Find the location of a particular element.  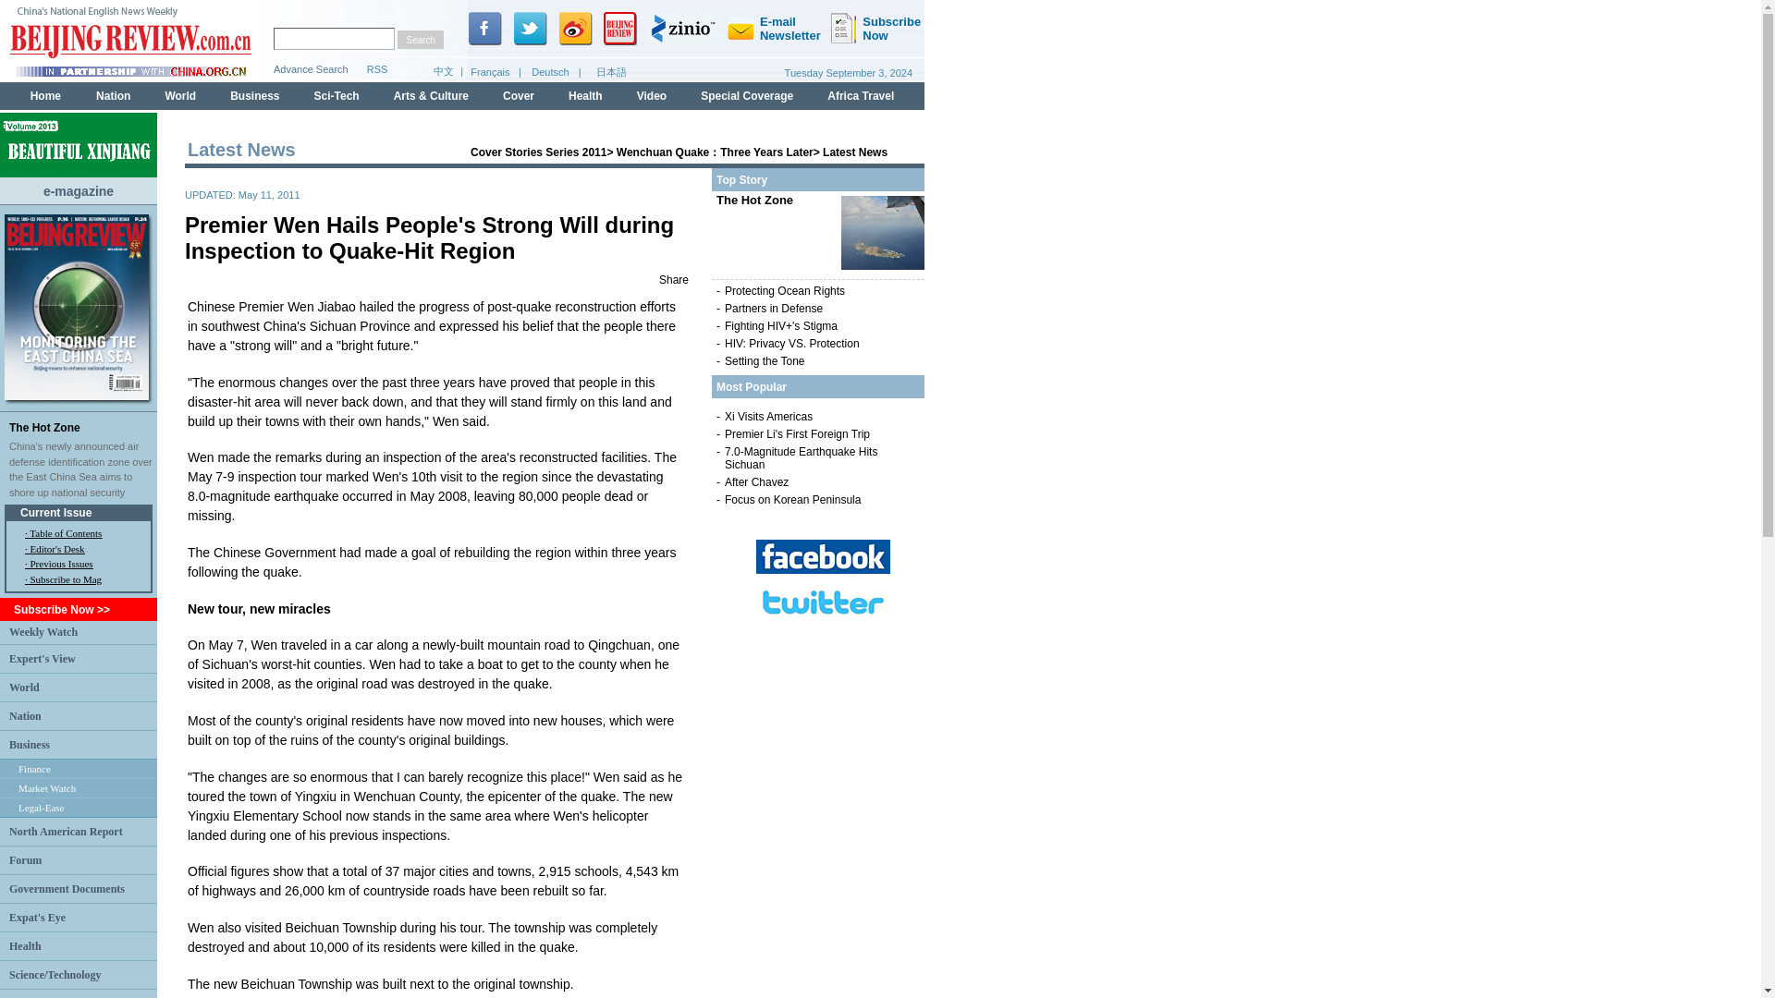

Business is located at coordinates (29, 744).